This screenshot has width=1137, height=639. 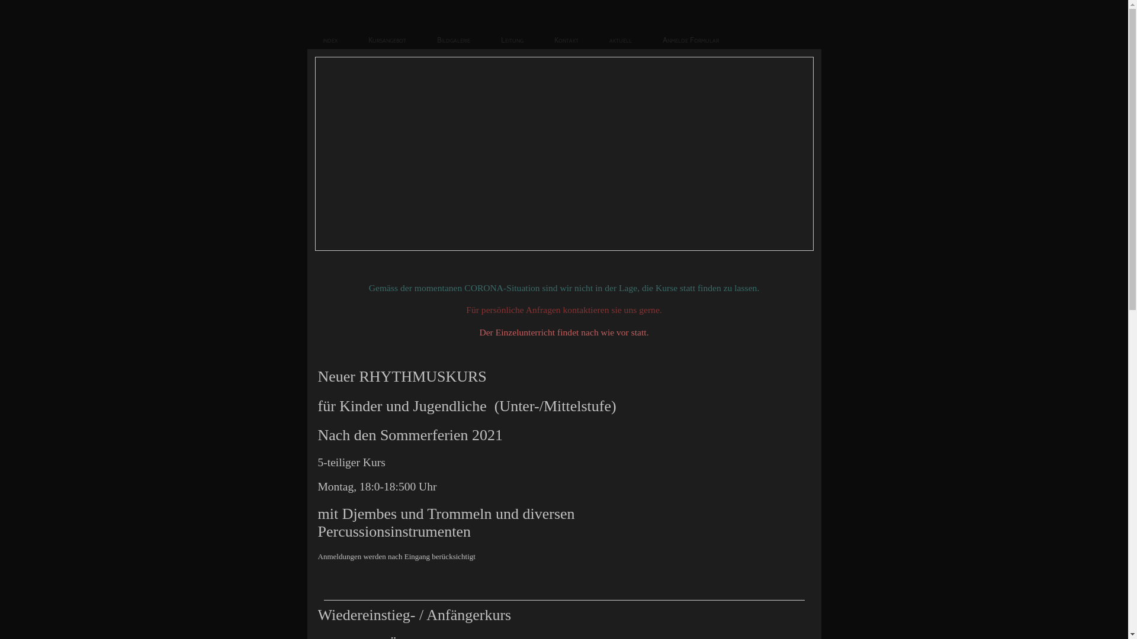 What do you see at coordinates (454, 40) in the screenshot?
I see `Bildgalerie` at bounding box center [454, 40].